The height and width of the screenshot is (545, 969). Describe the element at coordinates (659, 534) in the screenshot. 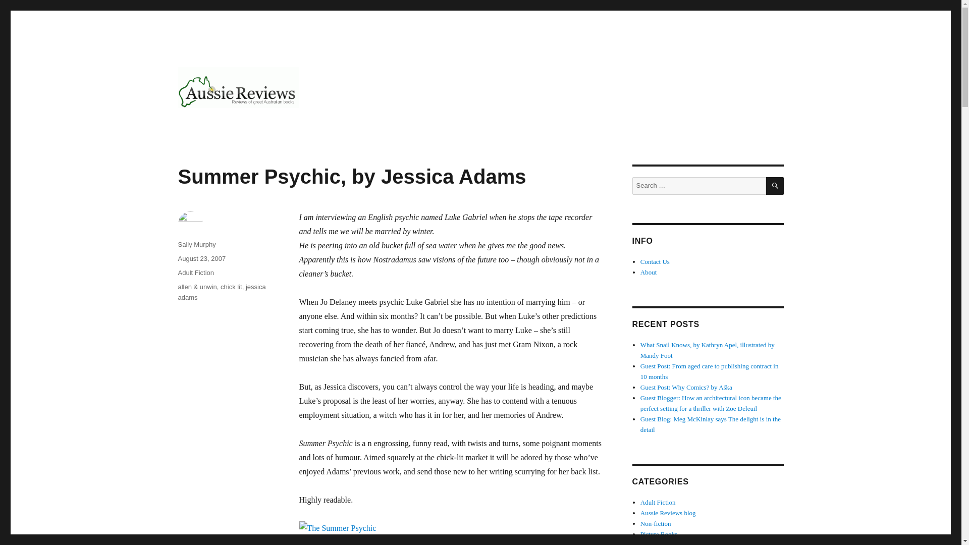

I see `Picture Books` at that location.